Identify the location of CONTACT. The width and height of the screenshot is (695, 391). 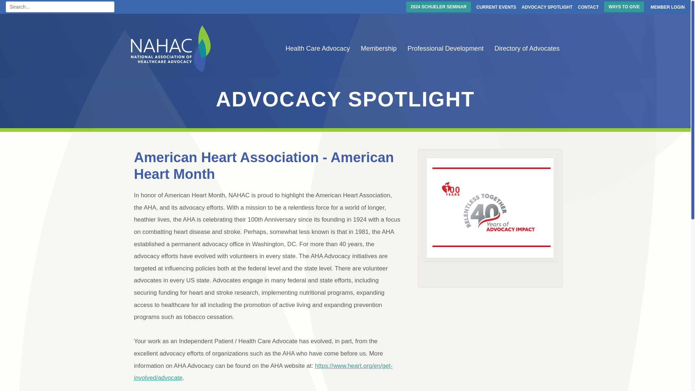
(589, 7).